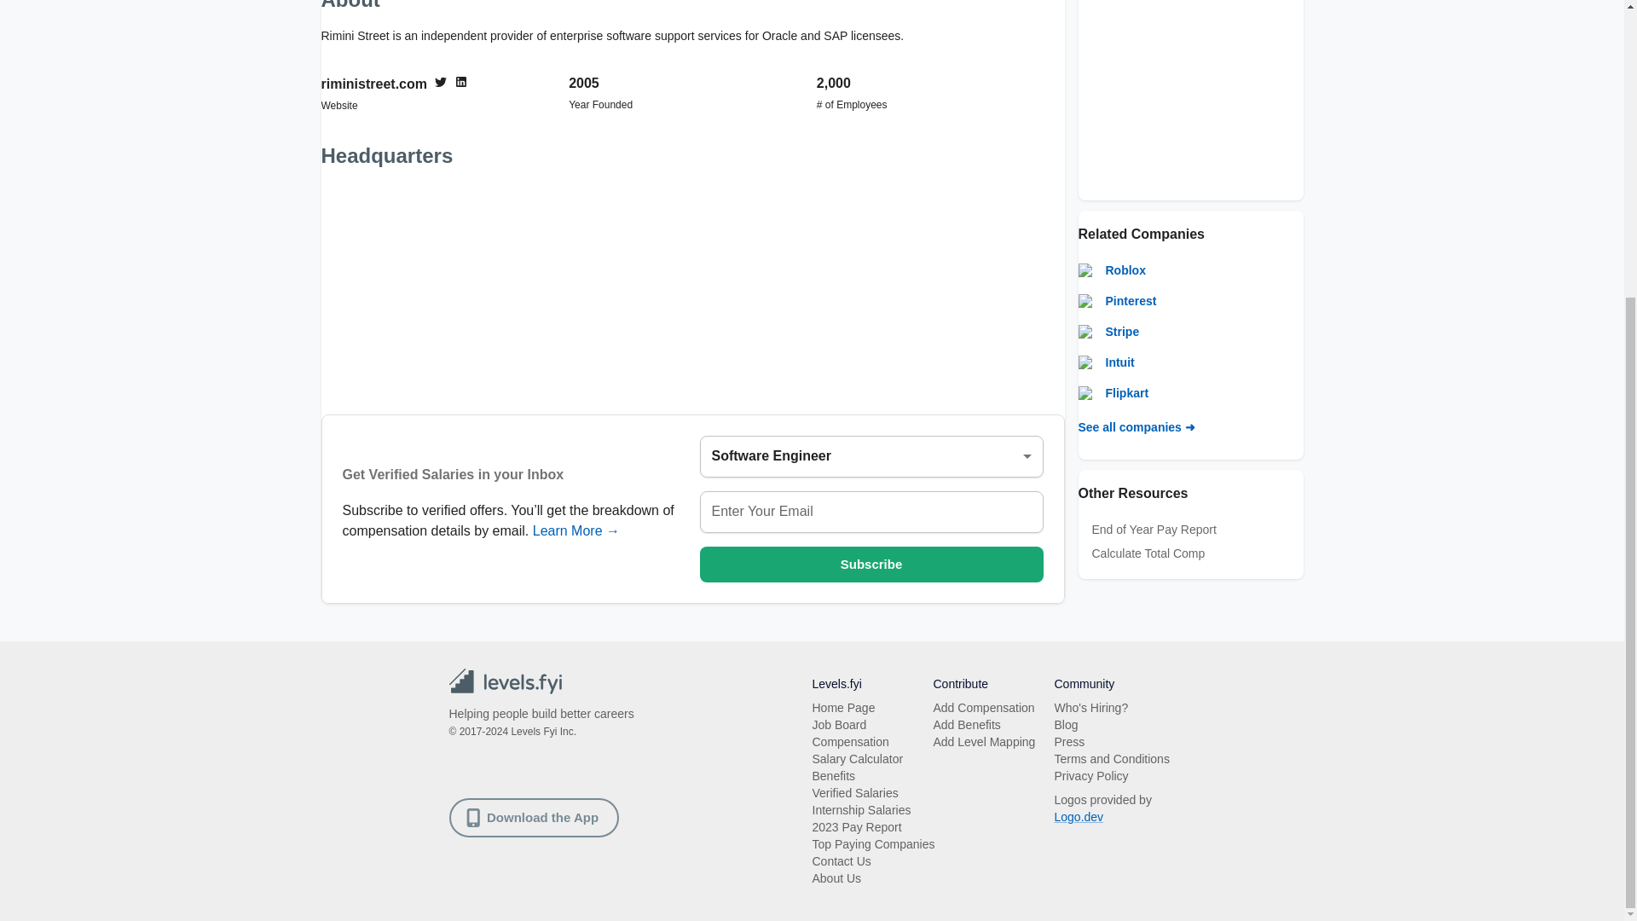 This screenshot has width=1637, height=921. What do you see at coordinates (692, 290) in the screenshot?
I see `Company Address` at bounding box center [692, 290].